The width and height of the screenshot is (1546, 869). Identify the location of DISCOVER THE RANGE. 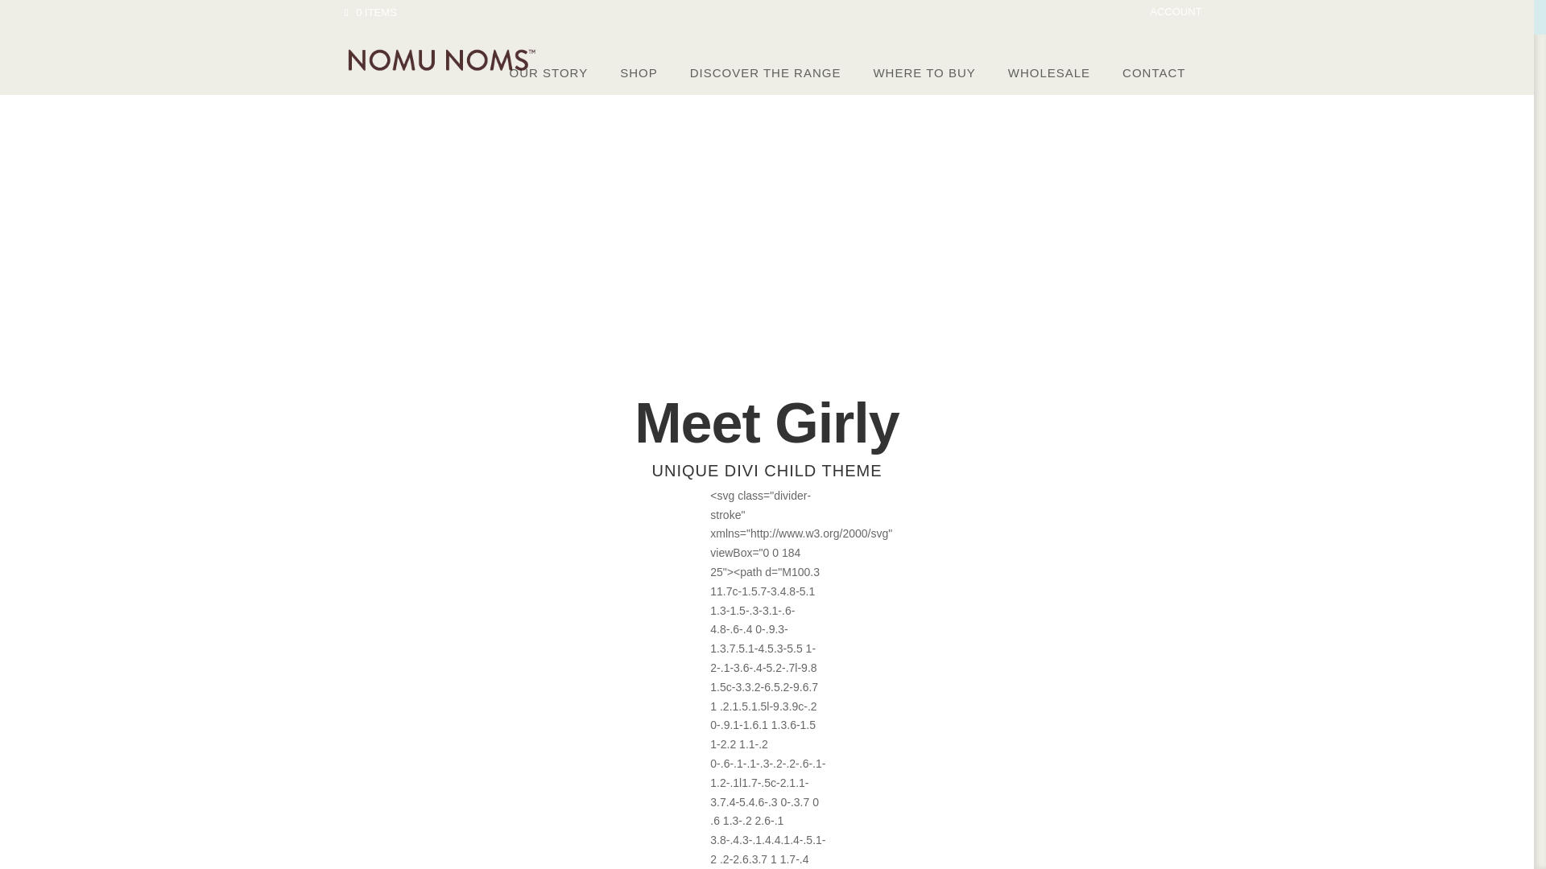
(766, 72).